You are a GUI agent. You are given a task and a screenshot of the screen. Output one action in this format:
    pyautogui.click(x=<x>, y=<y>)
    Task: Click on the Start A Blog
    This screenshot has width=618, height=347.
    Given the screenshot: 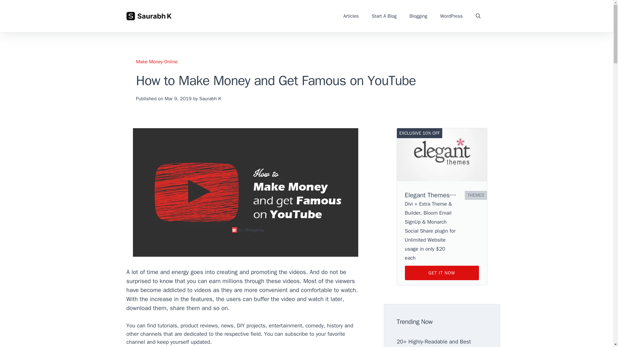 What is the action you would take?
    pyautogui.click(x=384, y=16)
    